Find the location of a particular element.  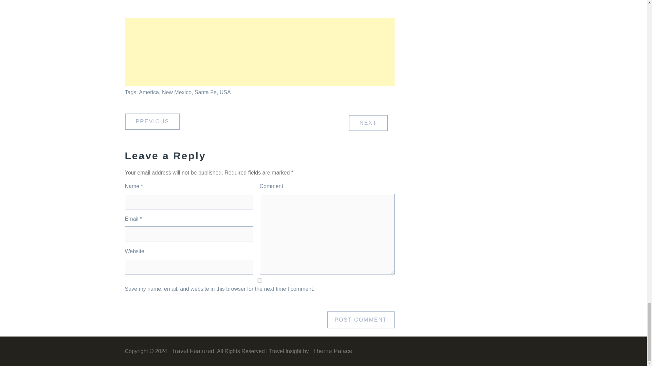

NEXT is located at coordinates (368, 123).